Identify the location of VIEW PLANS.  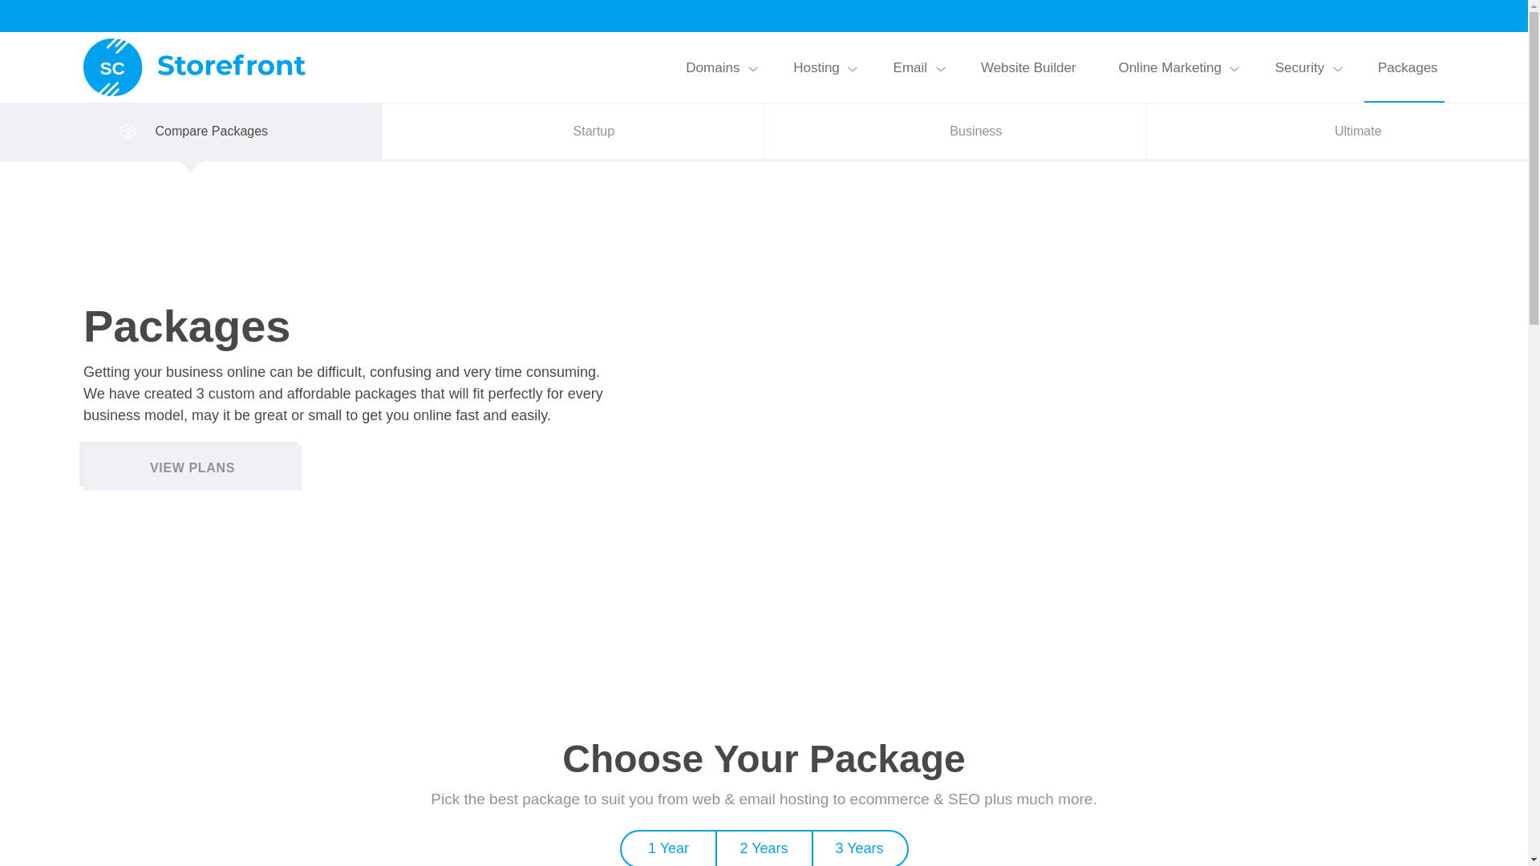
(192, 468).